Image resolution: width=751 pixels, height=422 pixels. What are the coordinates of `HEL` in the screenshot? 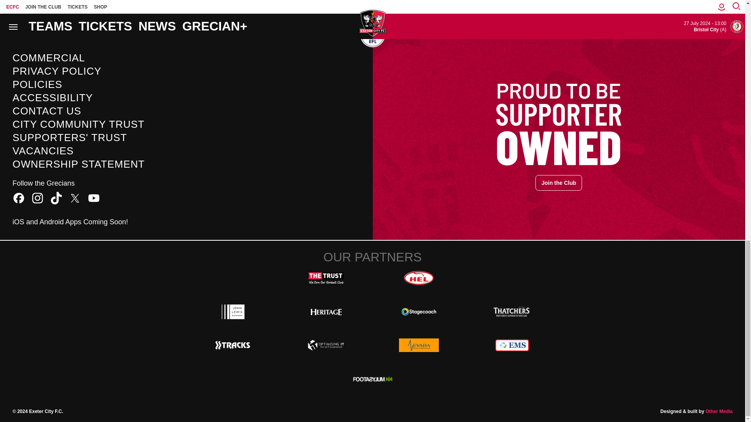 It's located at (419, 278).